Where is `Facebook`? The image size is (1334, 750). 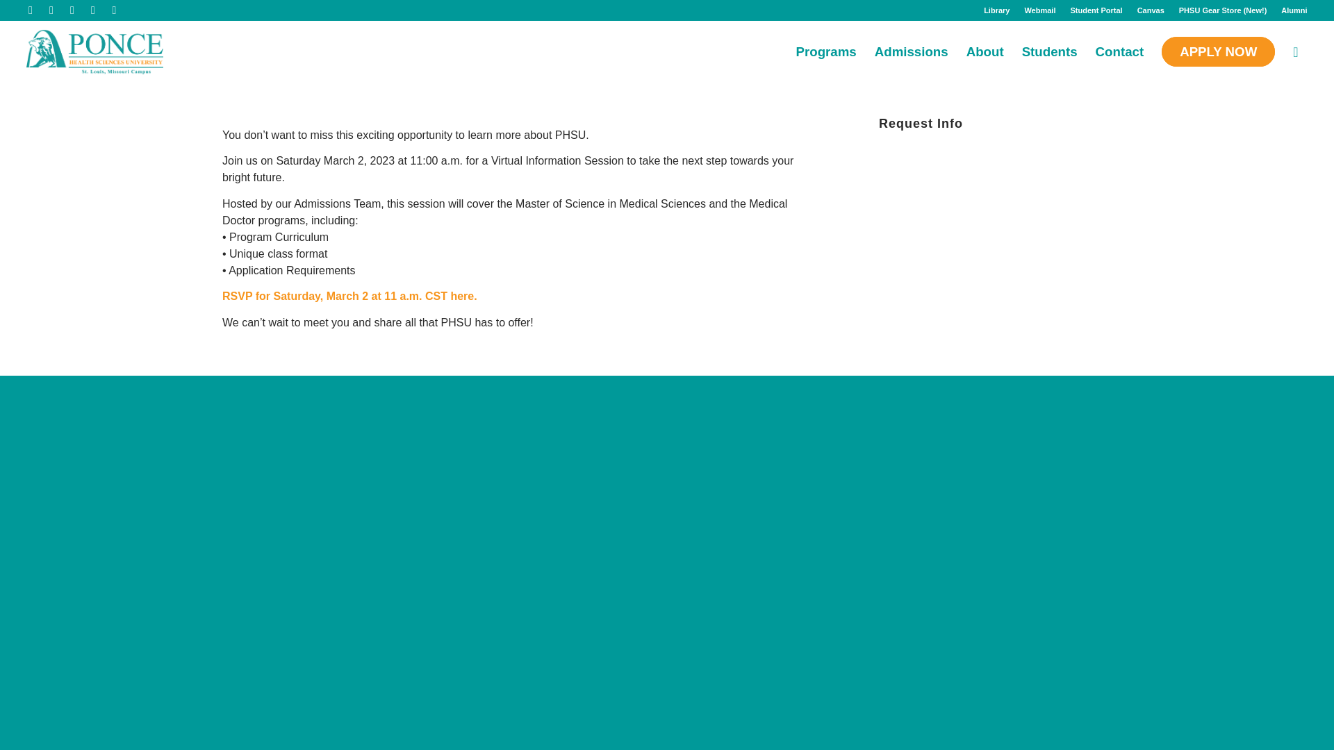
Facebook is located at coordinates (51, 10).